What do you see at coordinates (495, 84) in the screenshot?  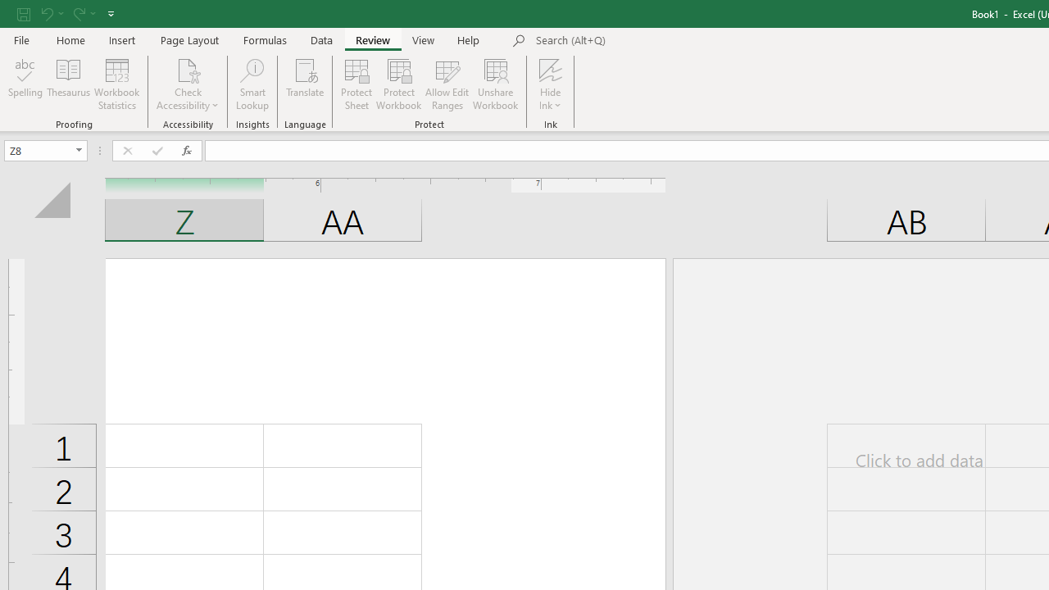 I see `Unshare Workbook` at bounding box center [495, 84].